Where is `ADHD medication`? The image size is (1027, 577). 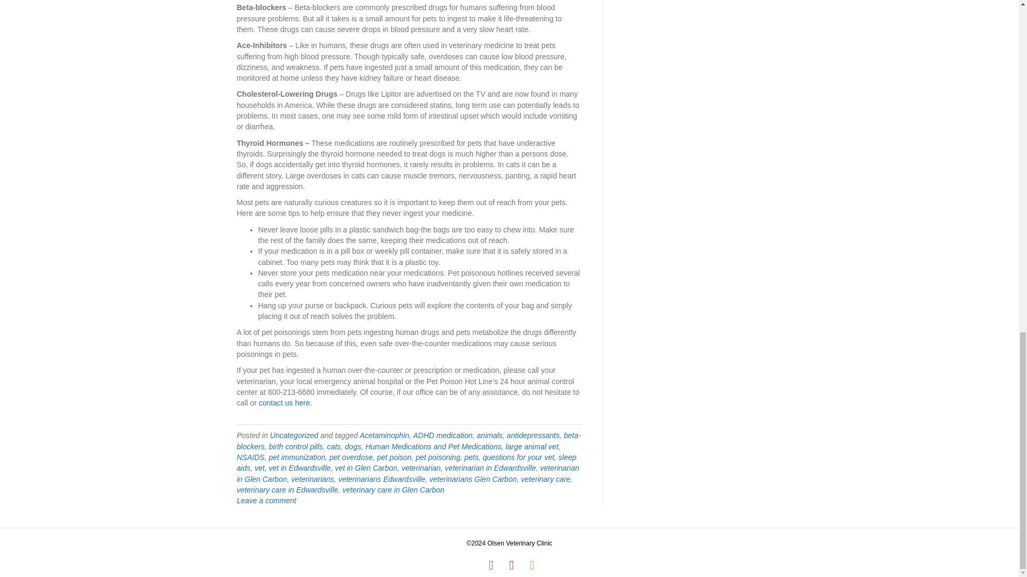 ADHD medication is located at coordinates (442, 435).